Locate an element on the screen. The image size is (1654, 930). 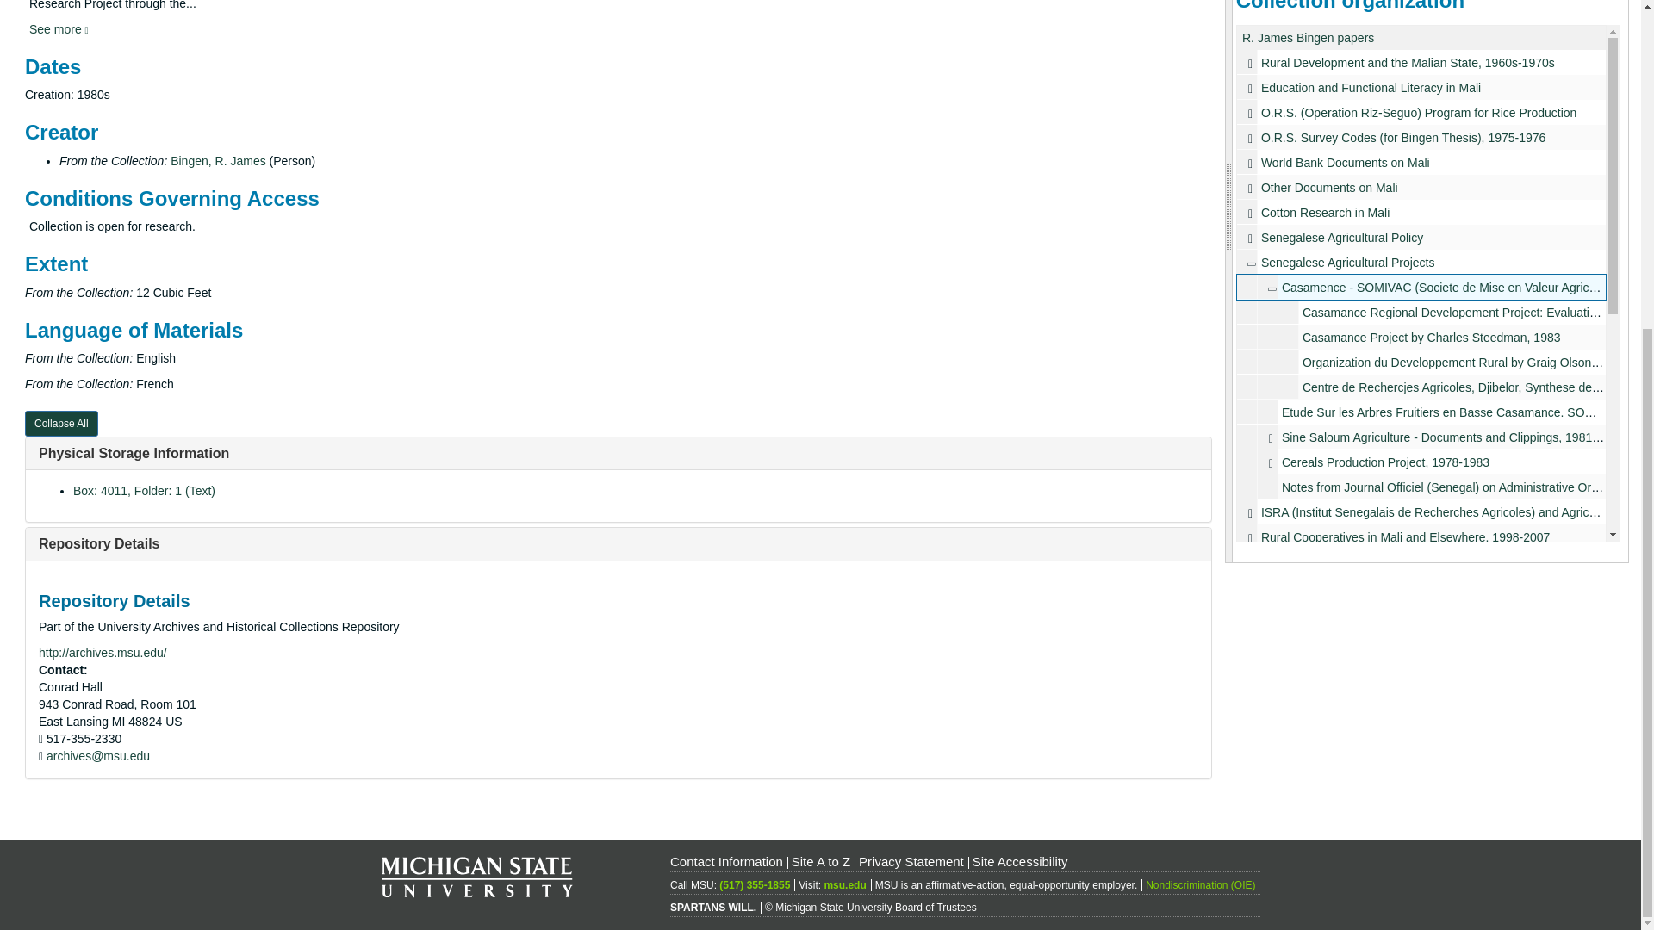
Cotton Research in Mali is located at coordinates (1421, 212).